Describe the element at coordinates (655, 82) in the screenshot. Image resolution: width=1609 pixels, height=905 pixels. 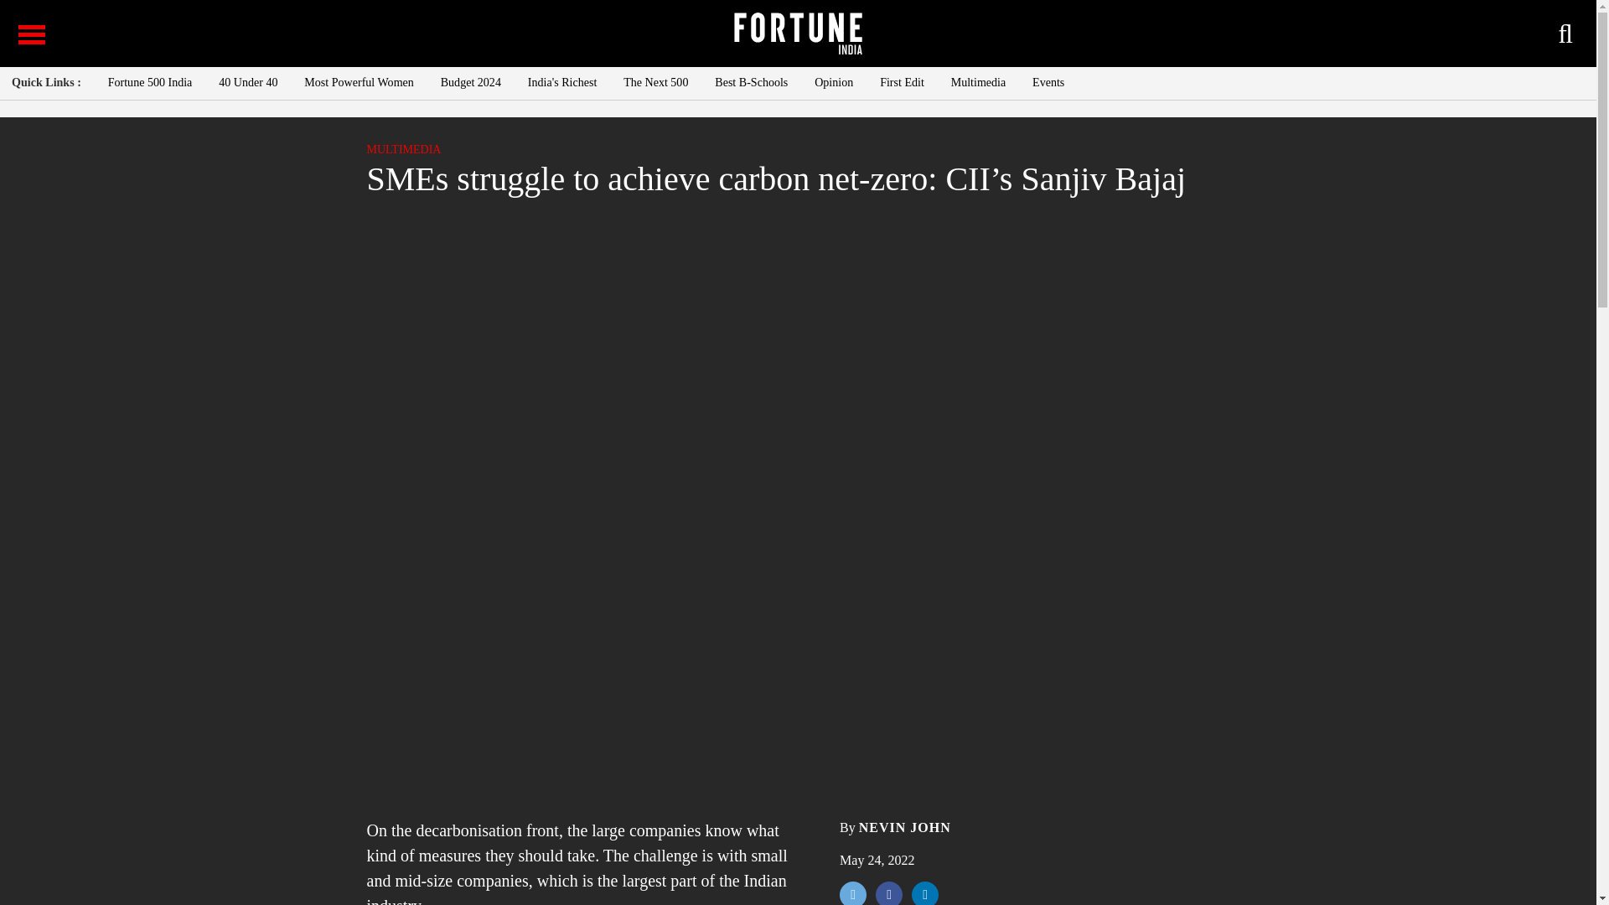
I see `The Next 500` at that location.